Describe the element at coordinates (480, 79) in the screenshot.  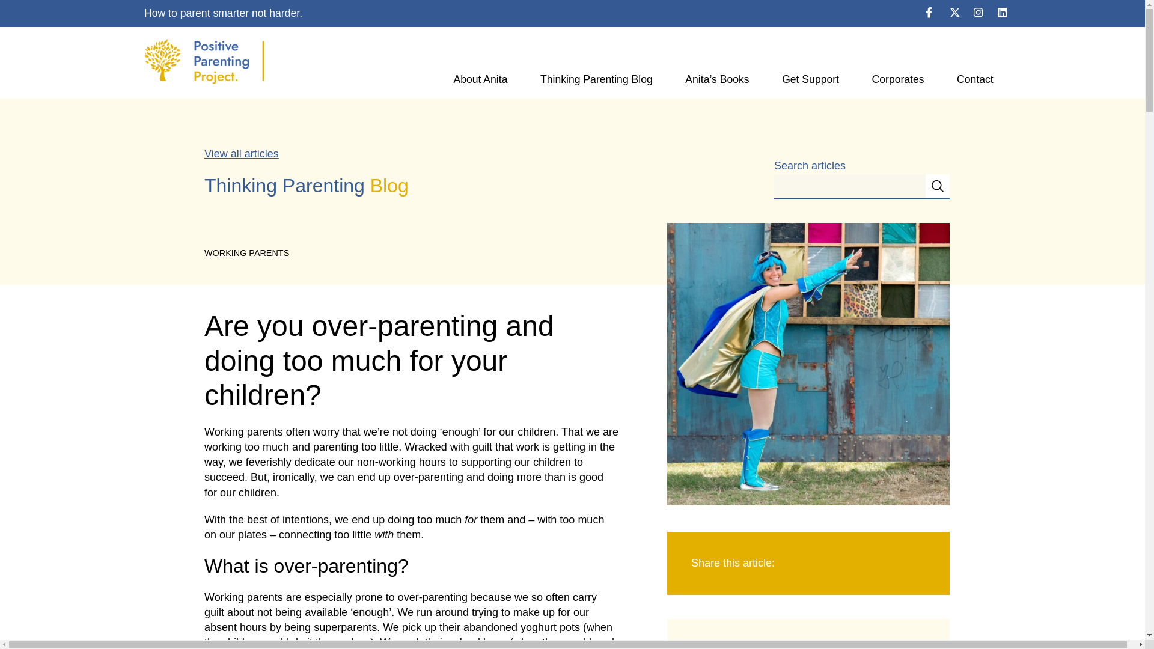
I see `About Anita` at that location.